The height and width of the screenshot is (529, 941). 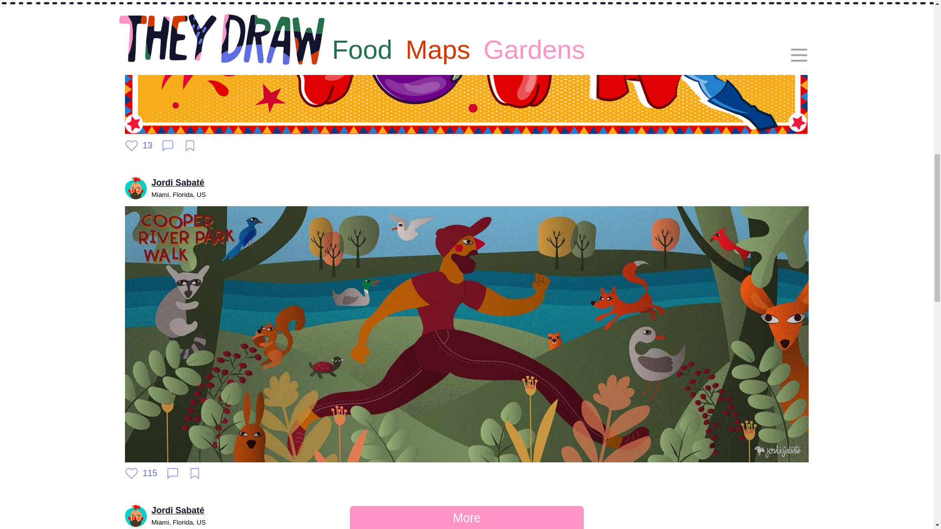 I want to click on Add to Favorites, so click(x=190, y=146).